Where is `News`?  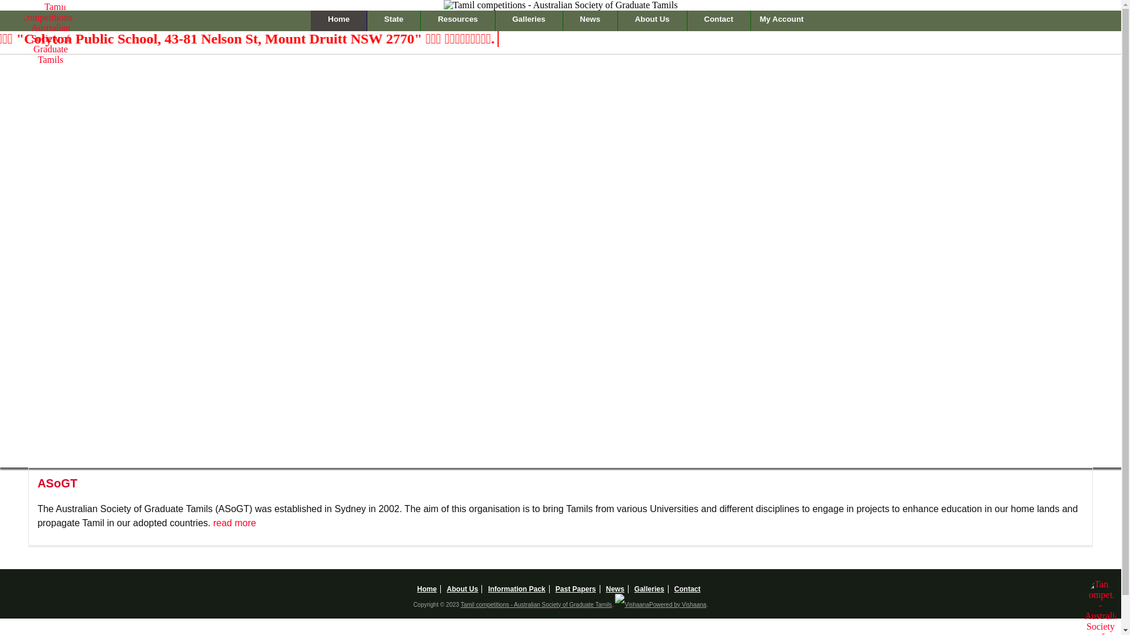 News is located at coordinates (616, 589).